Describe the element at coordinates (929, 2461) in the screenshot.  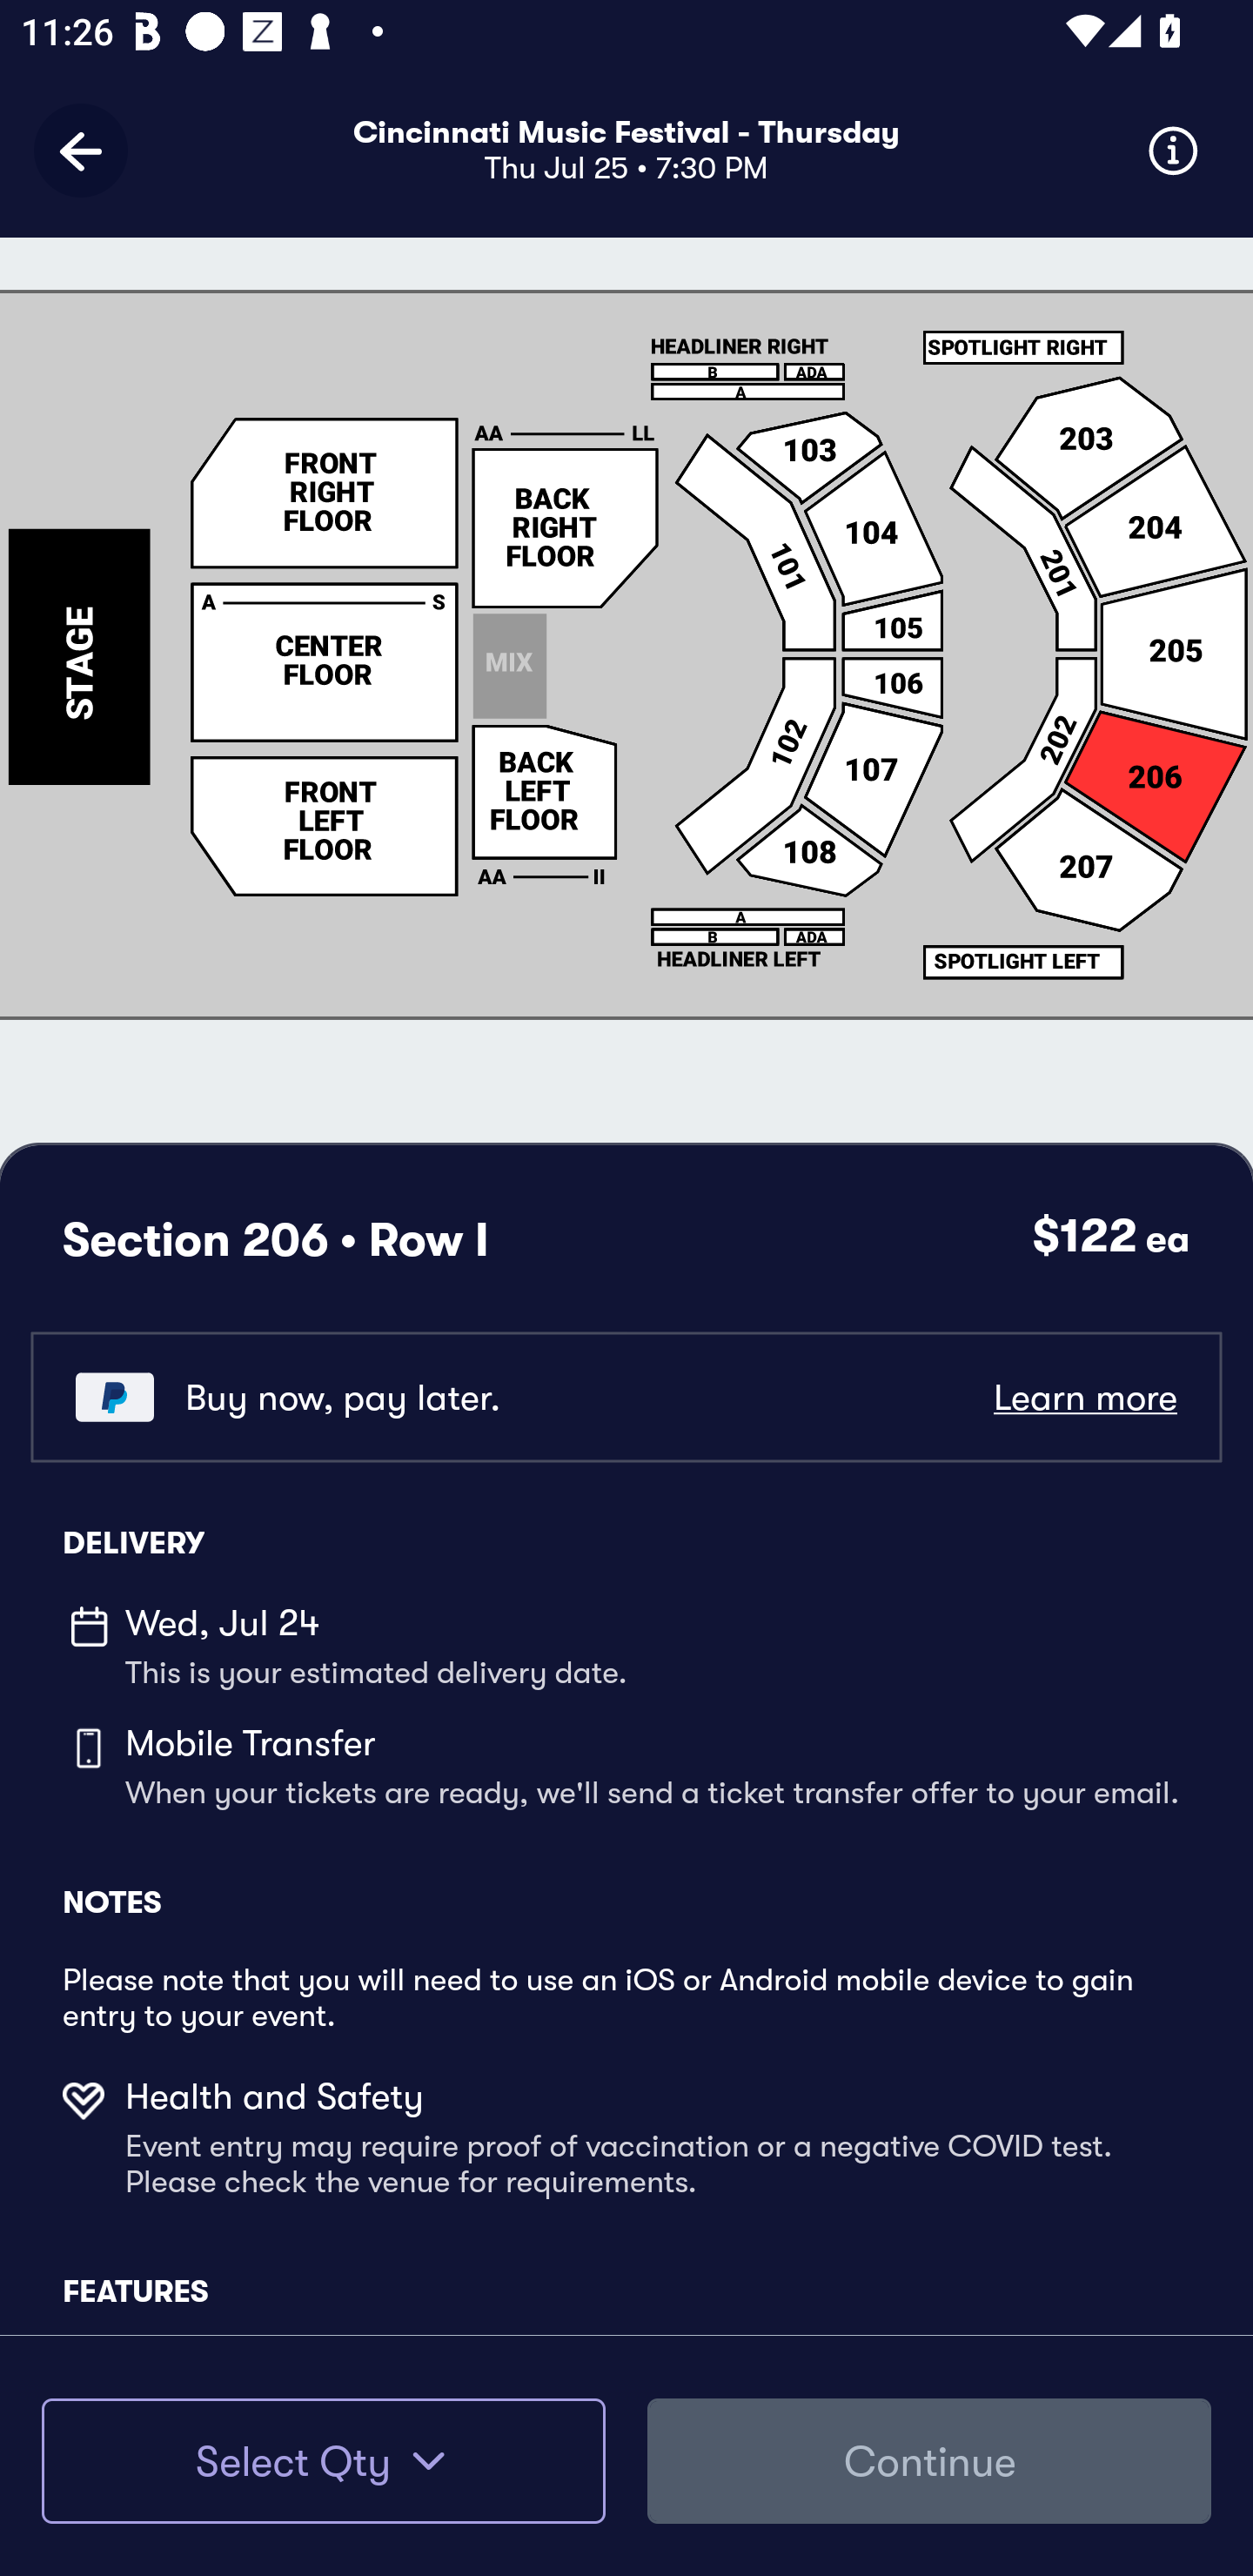
I see `Continue` at that location.